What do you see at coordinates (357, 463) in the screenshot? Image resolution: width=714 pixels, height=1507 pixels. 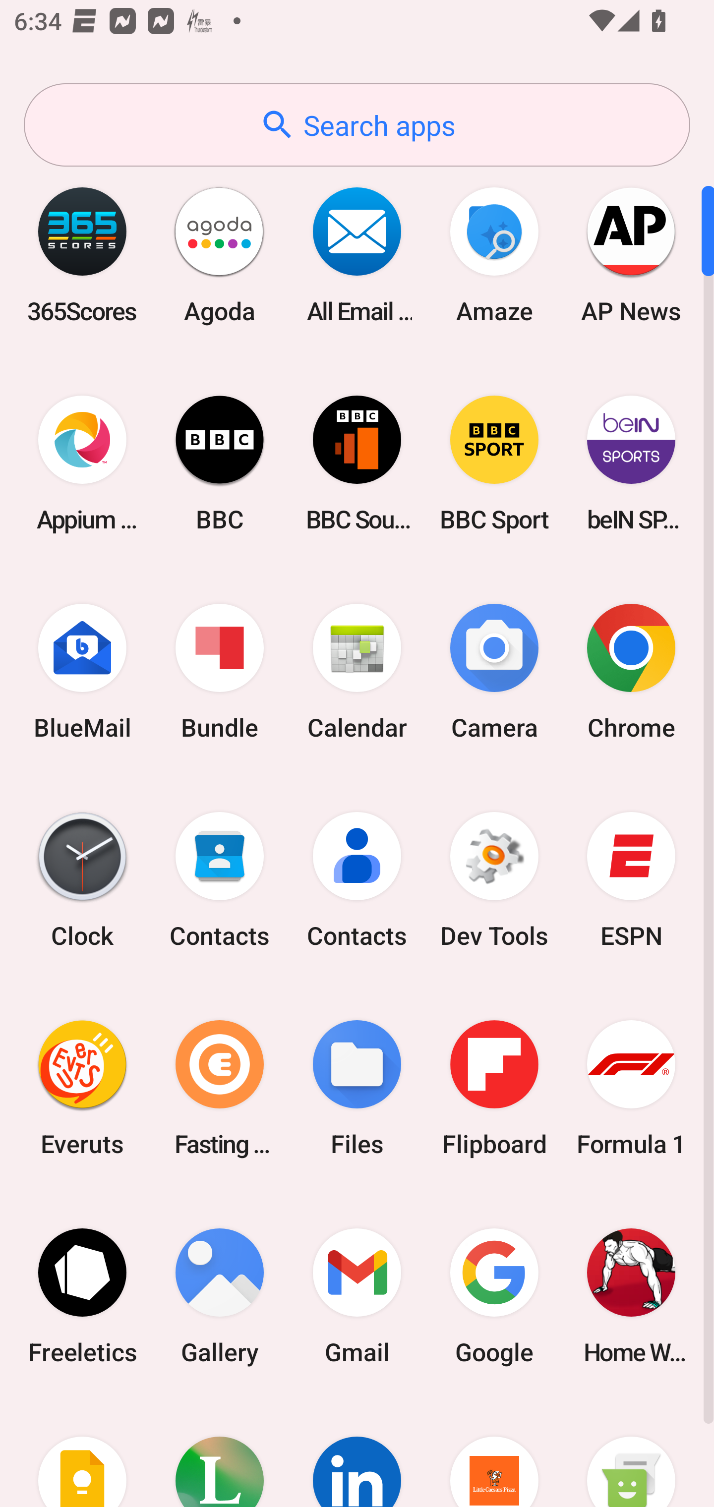 I see `BBC Sounds` at bounding box center [357, 463].